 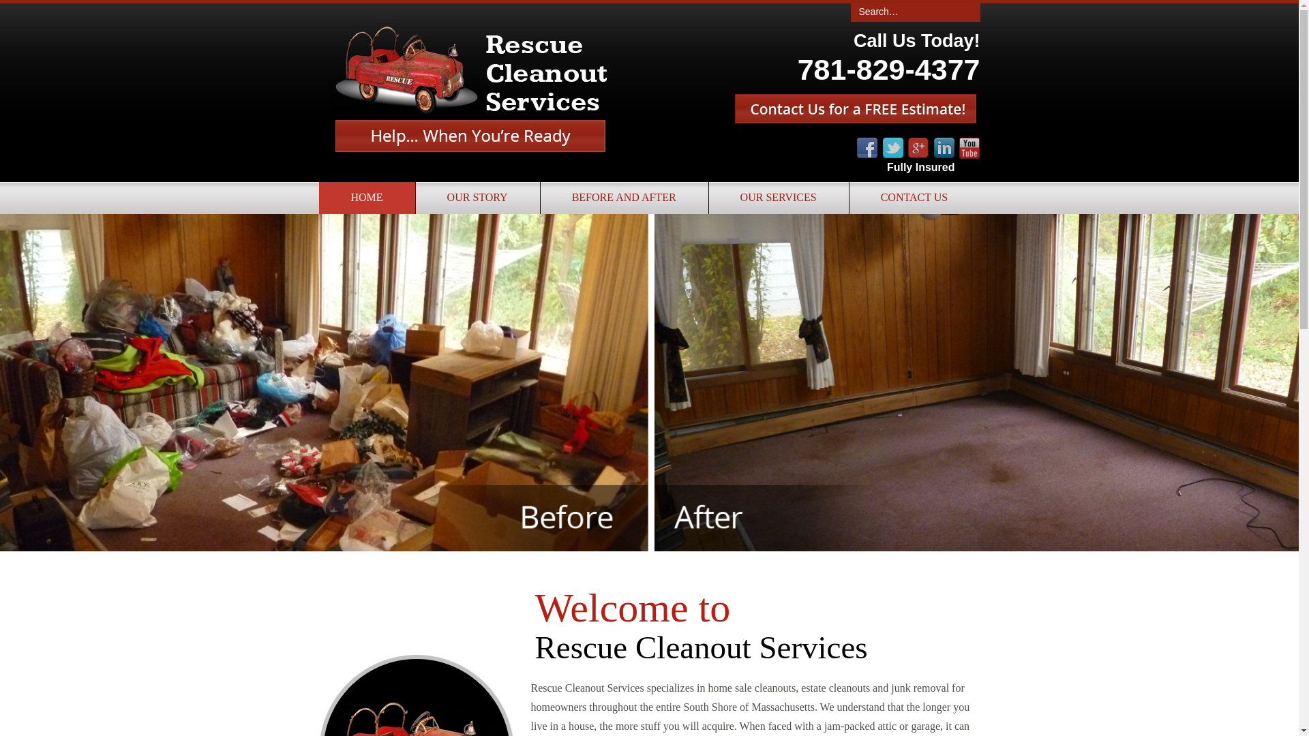 What do you see at coordinates (623, 198) in the screenshot?
I see `BEFORE AND AFTER` at bounding box center [623, 198].